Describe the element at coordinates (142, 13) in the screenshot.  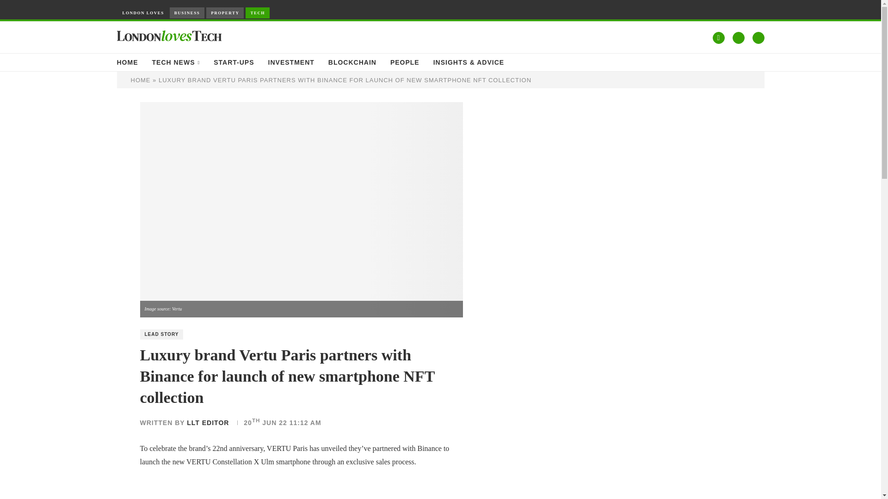
I see `LONDON LOVES` at that location.